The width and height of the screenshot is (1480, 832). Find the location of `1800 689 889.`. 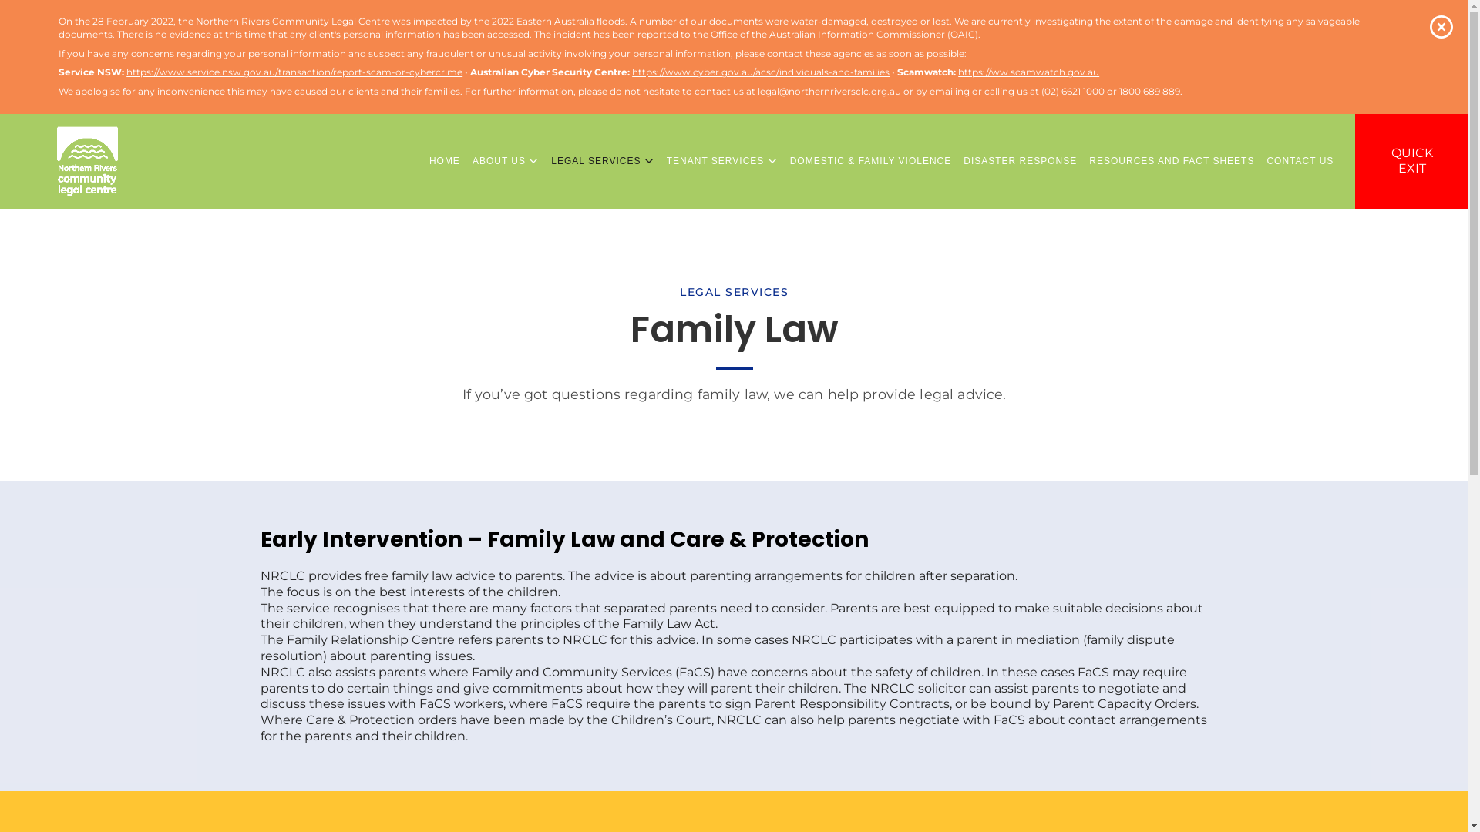

1800 689 889. is located at coordinates (1151, 91).